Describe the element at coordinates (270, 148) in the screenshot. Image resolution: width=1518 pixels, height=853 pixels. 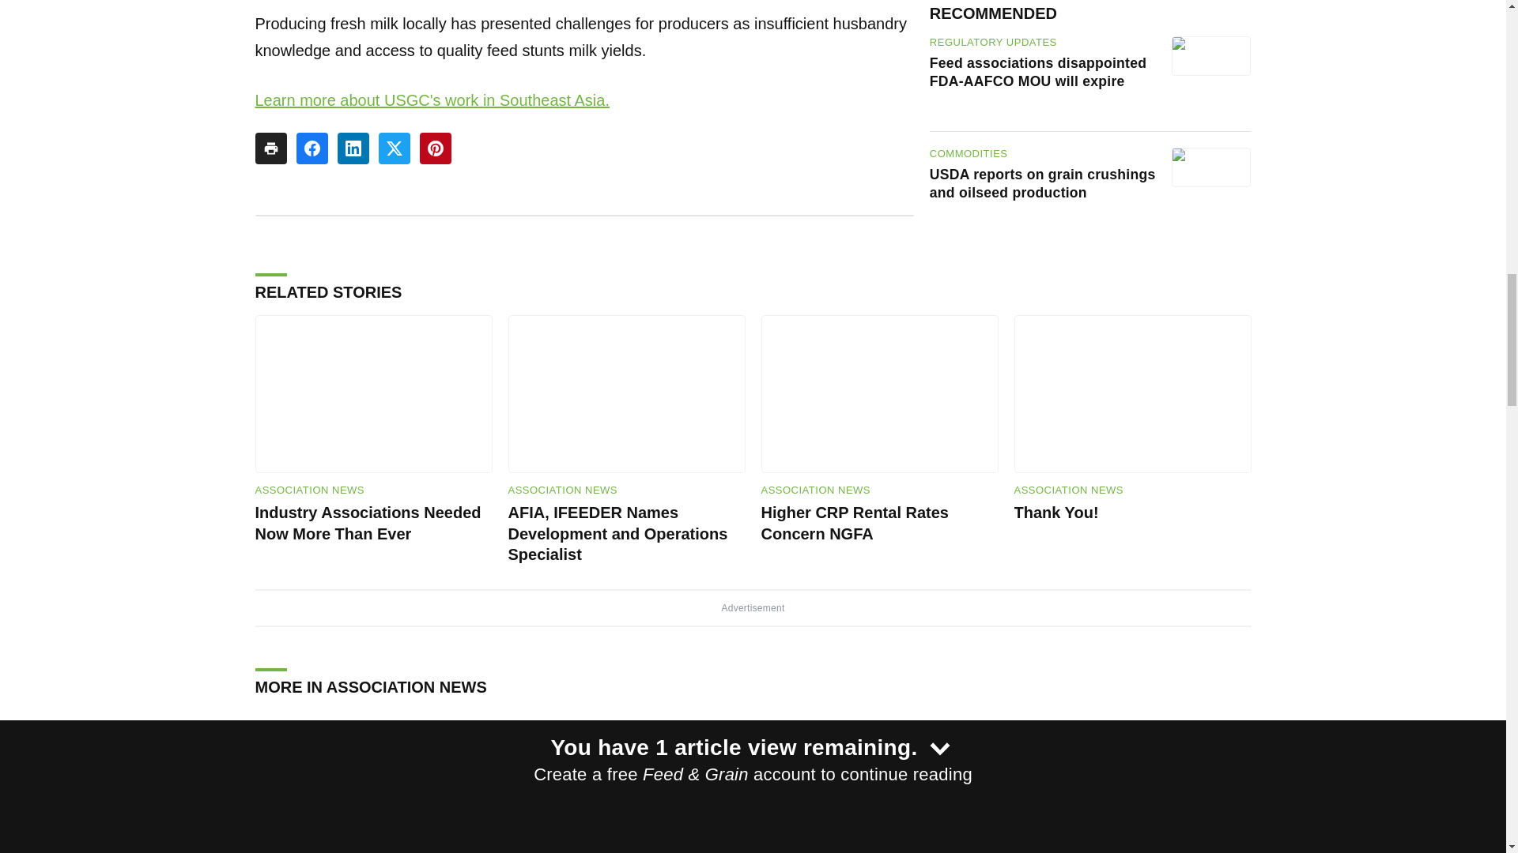
I see `Share To print` at that location.